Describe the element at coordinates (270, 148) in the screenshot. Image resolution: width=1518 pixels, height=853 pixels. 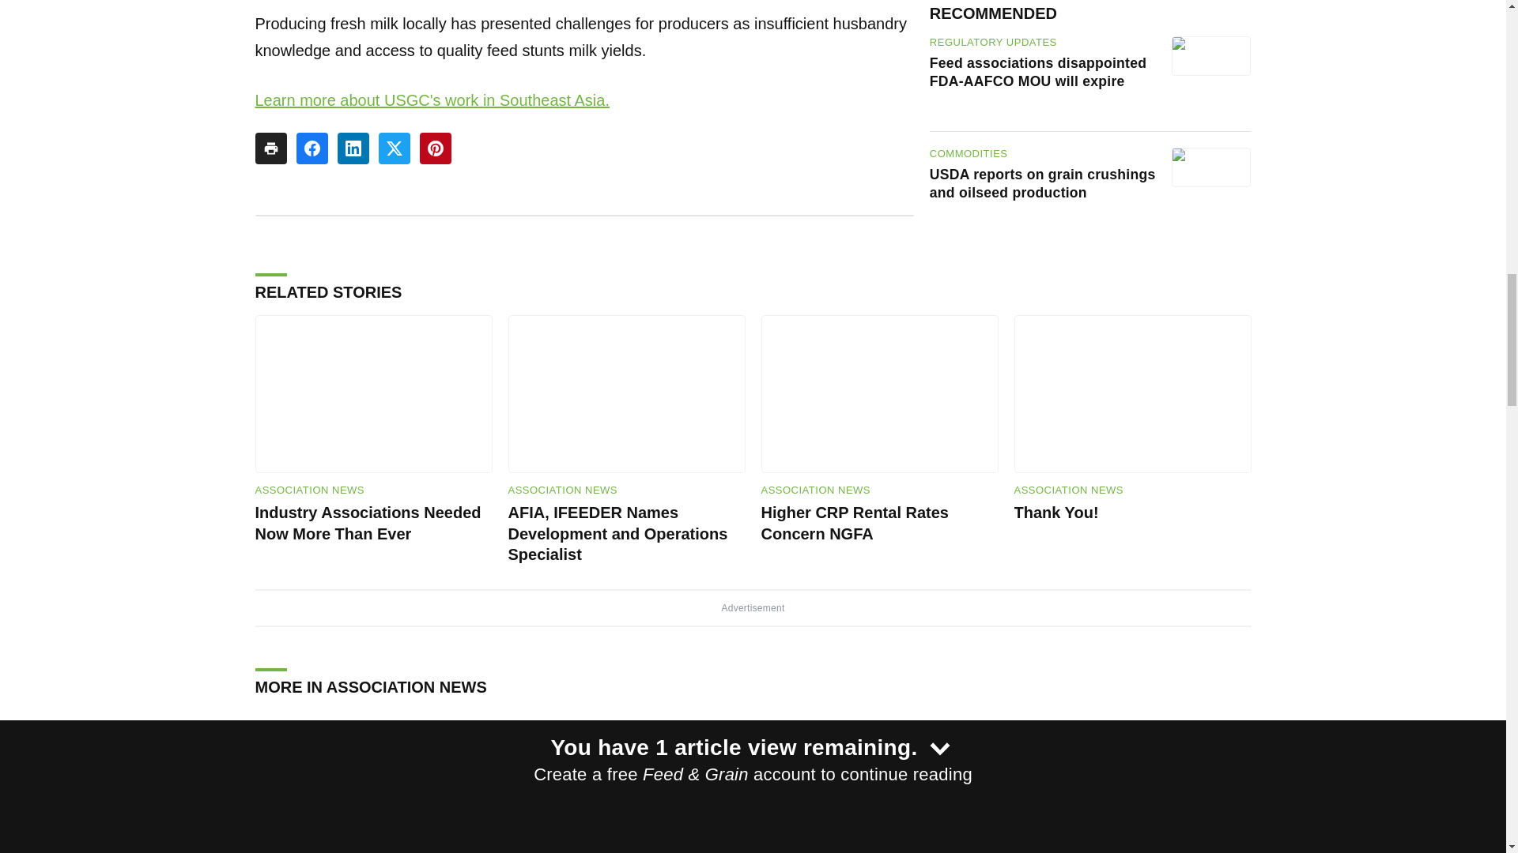
I see `Share To print` at that location.